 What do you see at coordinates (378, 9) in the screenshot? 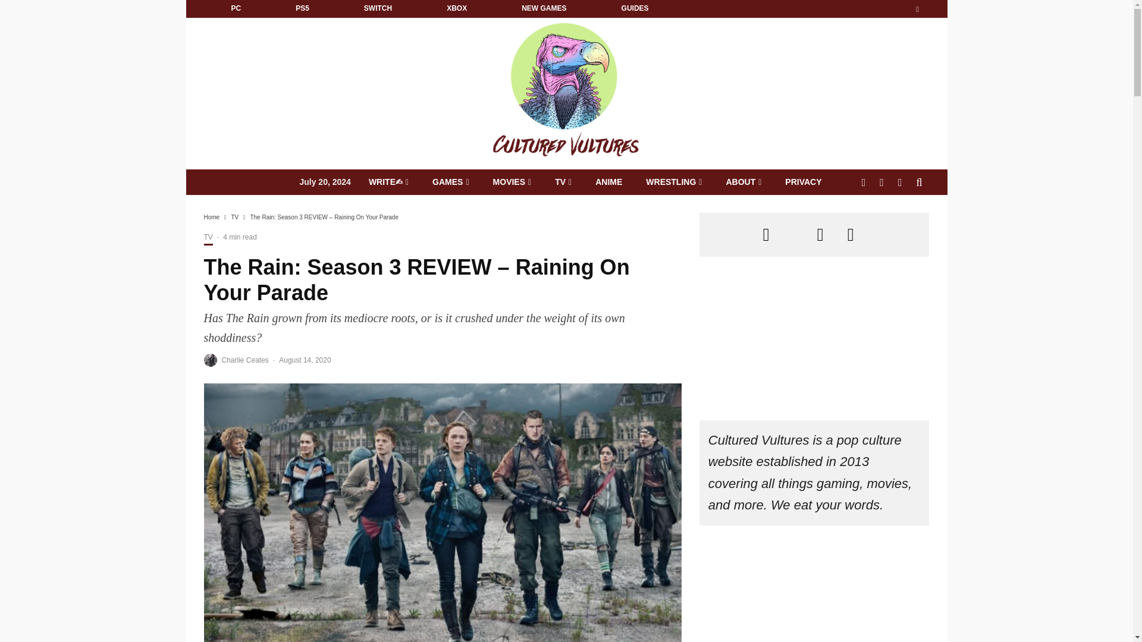
I see `SWITCH` at bounding box center [378, 9].